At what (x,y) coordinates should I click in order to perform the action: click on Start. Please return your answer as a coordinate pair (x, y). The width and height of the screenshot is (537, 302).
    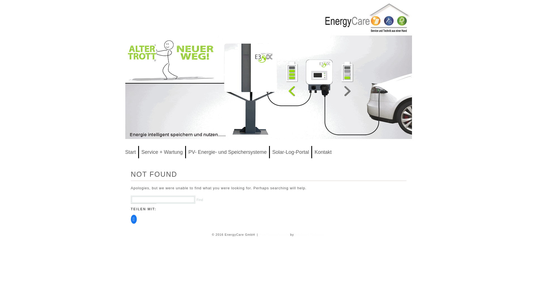
    Looking at the image, I should click on (131, 152).